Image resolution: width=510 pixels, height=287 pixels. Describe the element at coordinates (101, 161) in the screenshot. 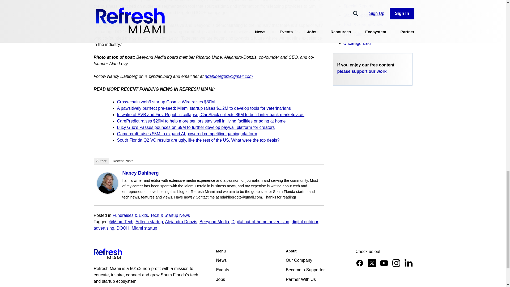

I see `Author` at that location.